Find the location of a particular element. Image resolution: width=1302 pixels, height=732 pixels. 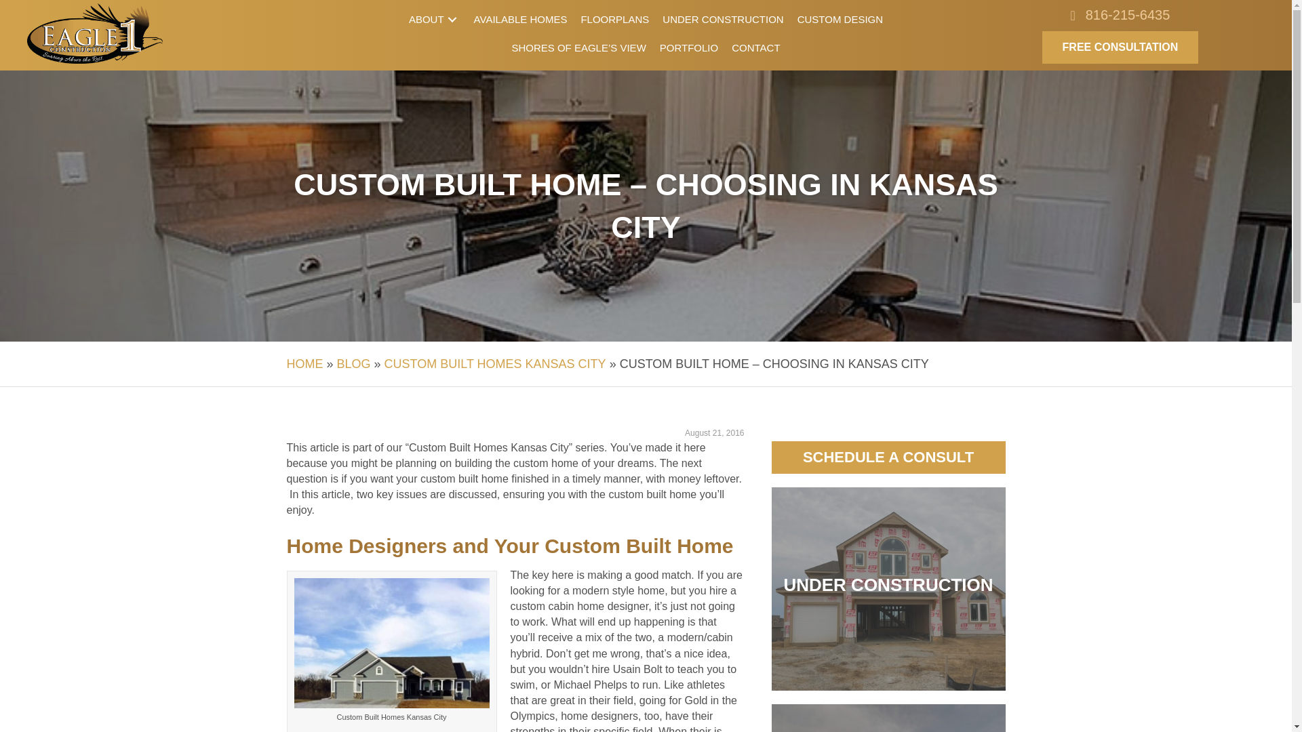

PORTFOLIO is located at coordinates (689, 47).